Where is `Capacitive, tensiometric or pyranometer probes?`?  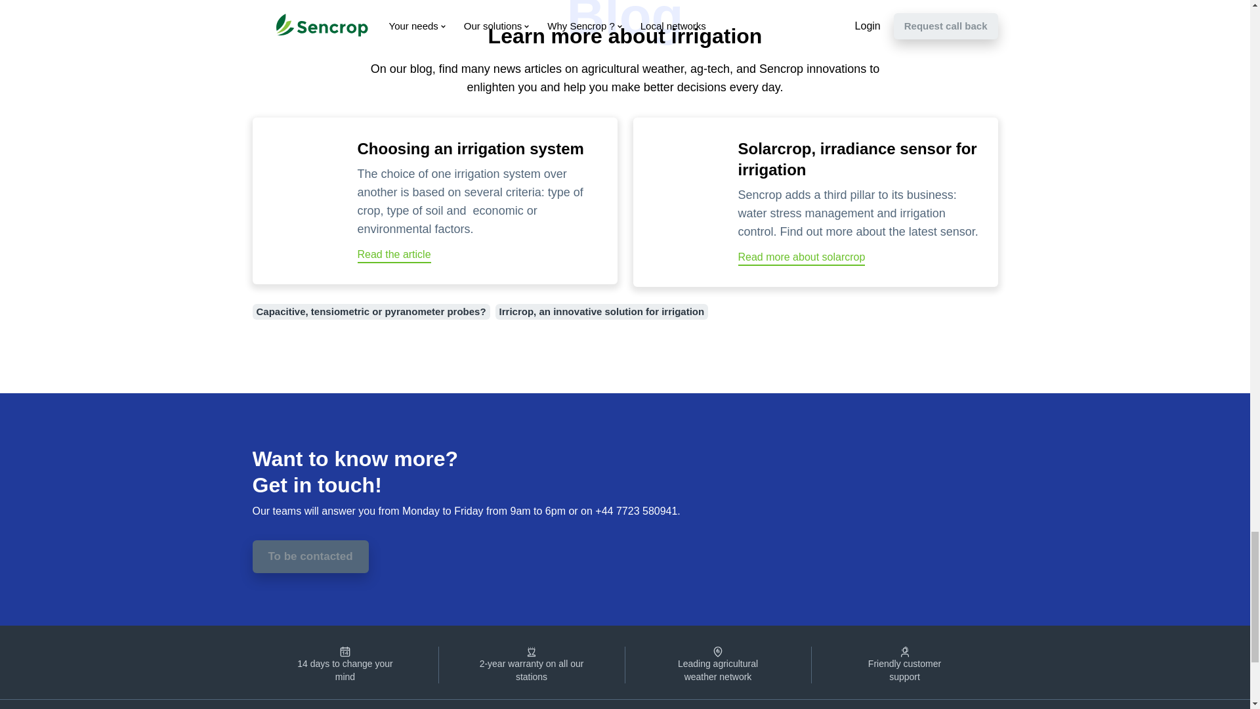
Capacitive, tensiometric or pyranometer probes? is located at coordinates (371, 312).